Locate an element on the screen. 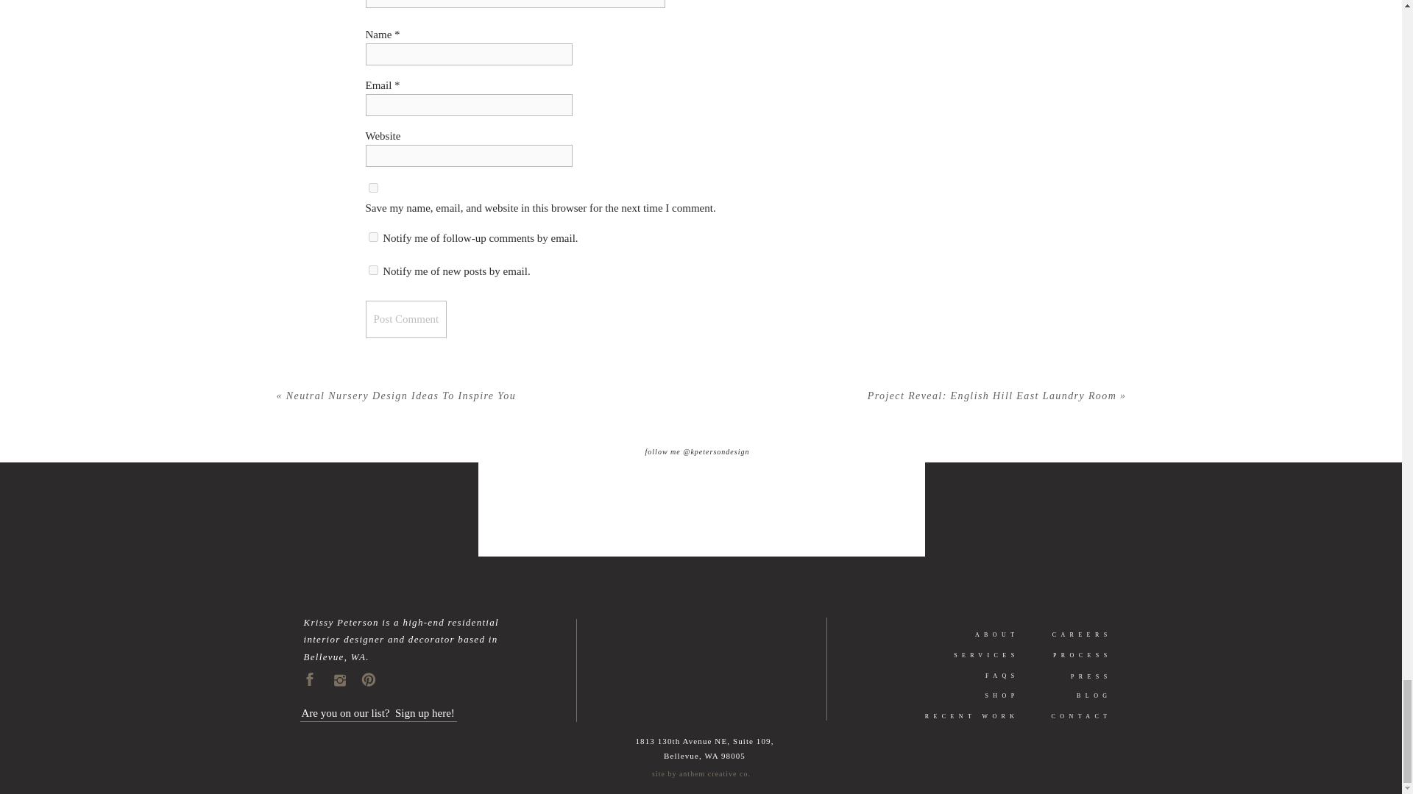 Image resolution: width=1413 pixels, height=794 pixels. Project Reveal: English Hill East Laundry Room is located at coordinates (991, 396).